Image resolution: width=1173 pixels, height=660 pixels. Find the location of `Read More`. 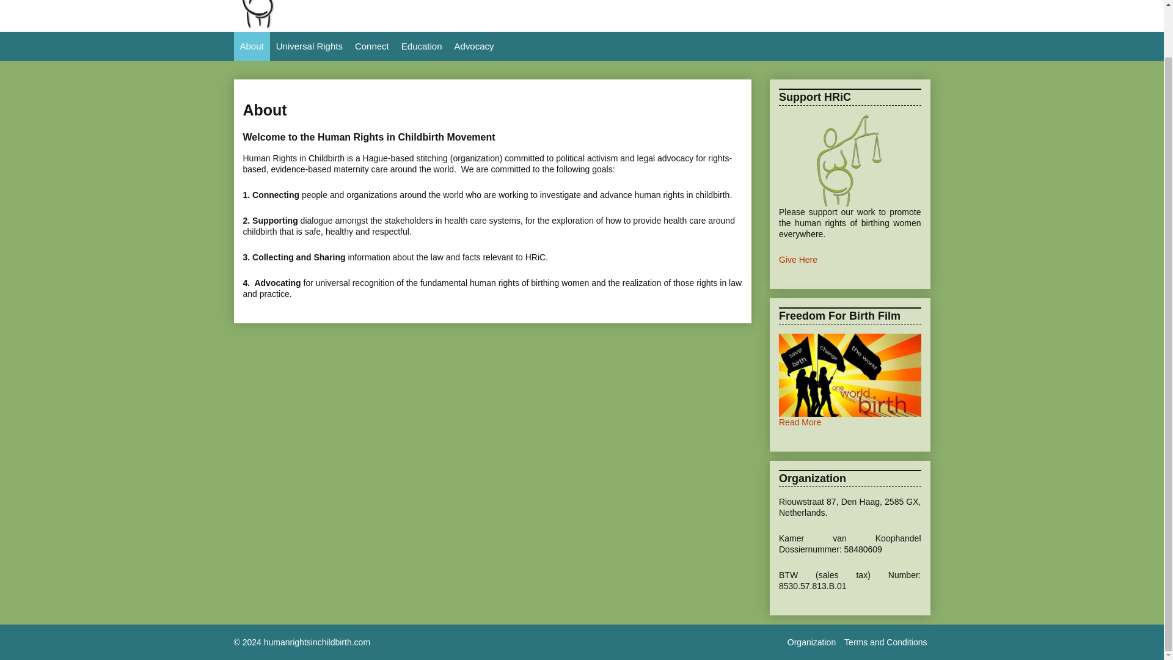

Read More is located at coordinates (800, 422).